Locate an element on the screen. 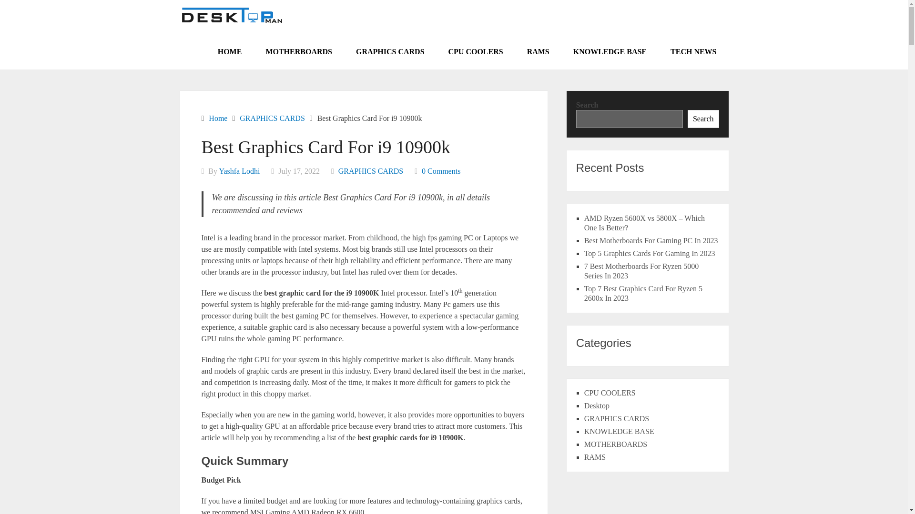  MOTHERBOARDS is located at coordinates (298, 51).